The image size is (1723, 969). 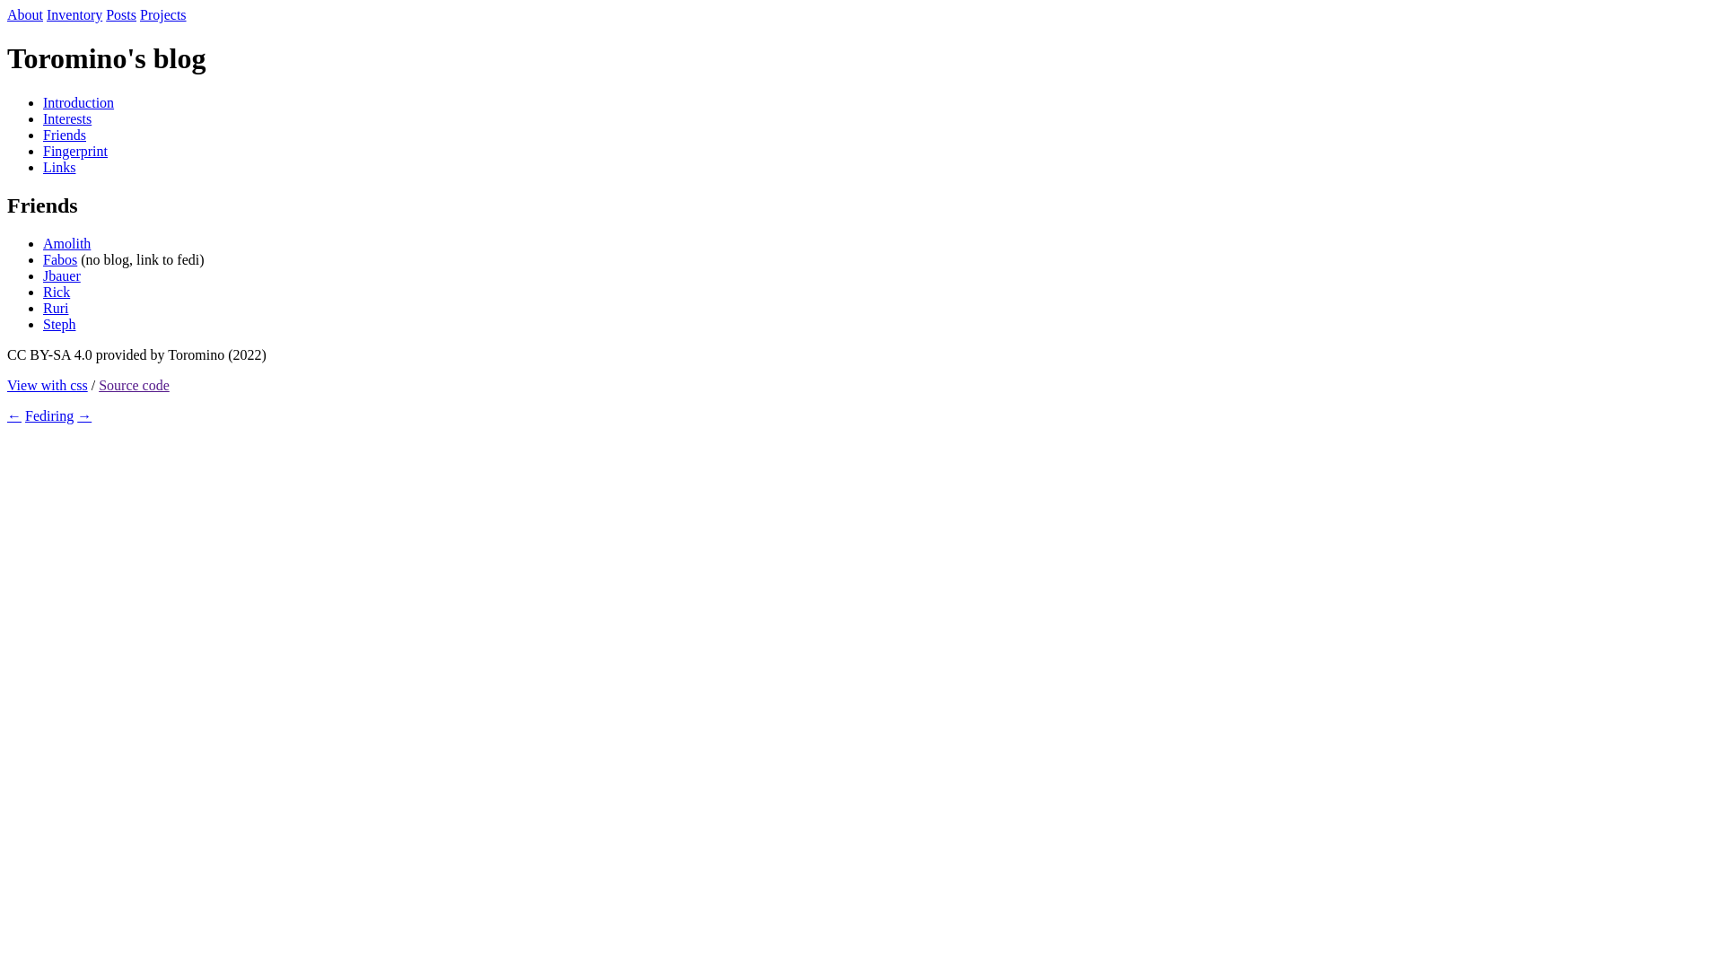 I want to click on View with css, so click(x=48, y=386).